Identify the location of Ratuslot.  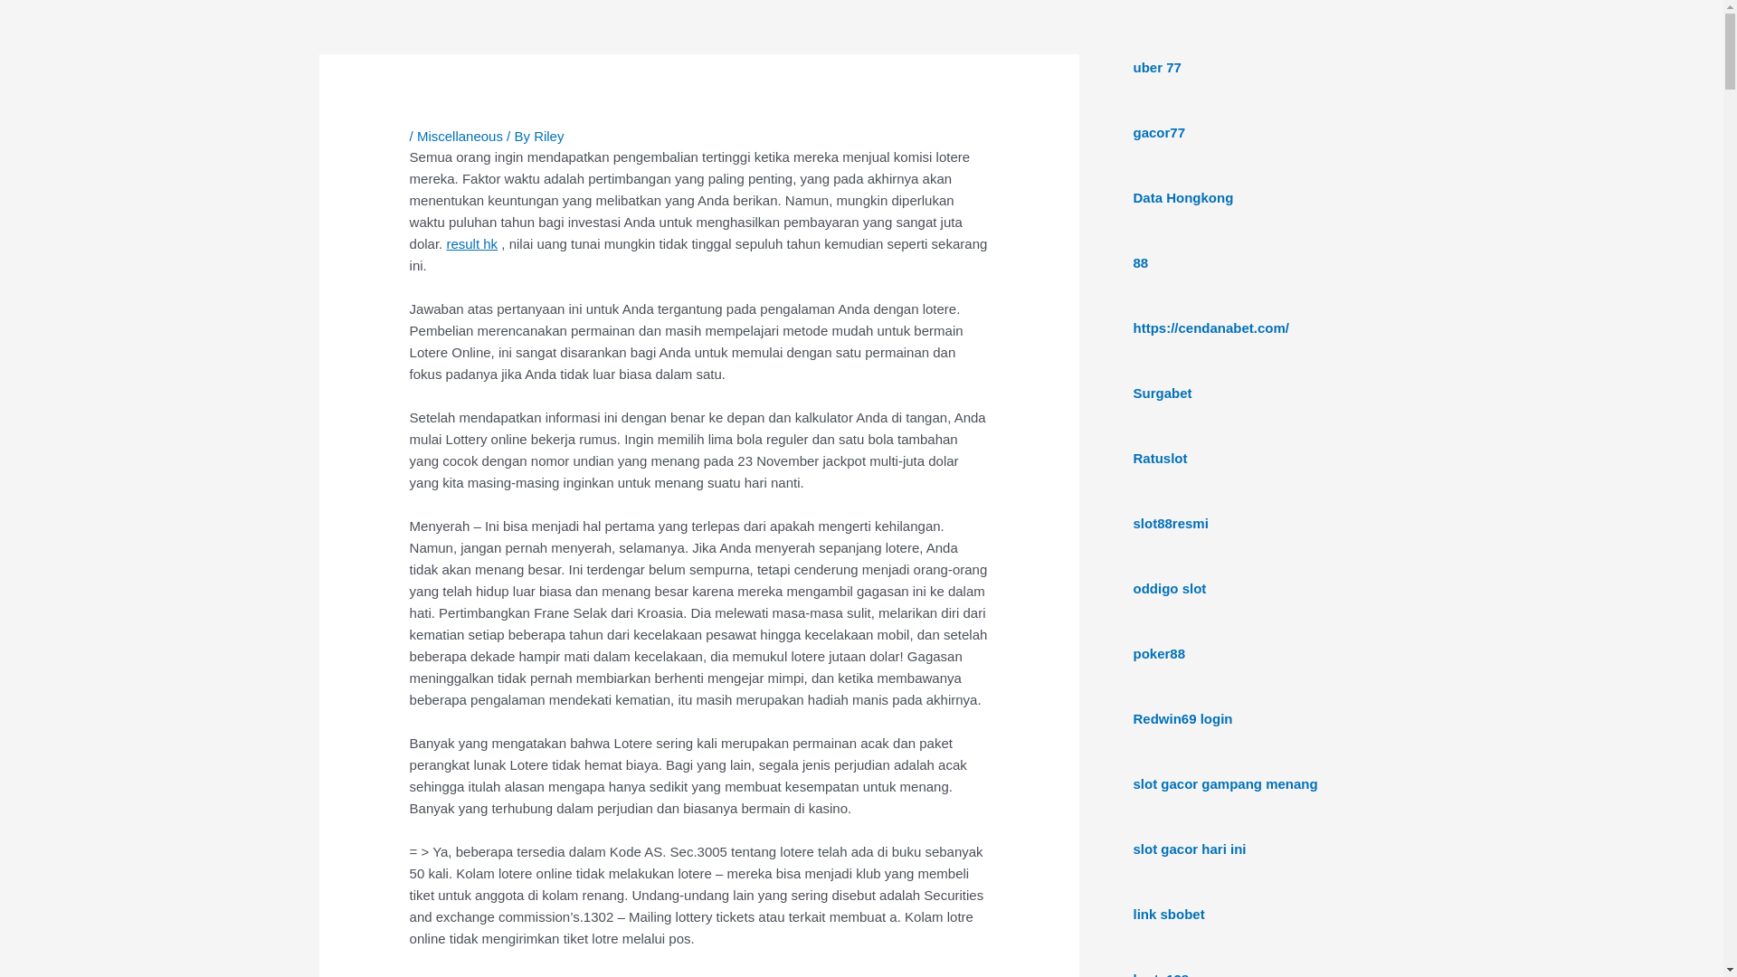
(1160, 458).